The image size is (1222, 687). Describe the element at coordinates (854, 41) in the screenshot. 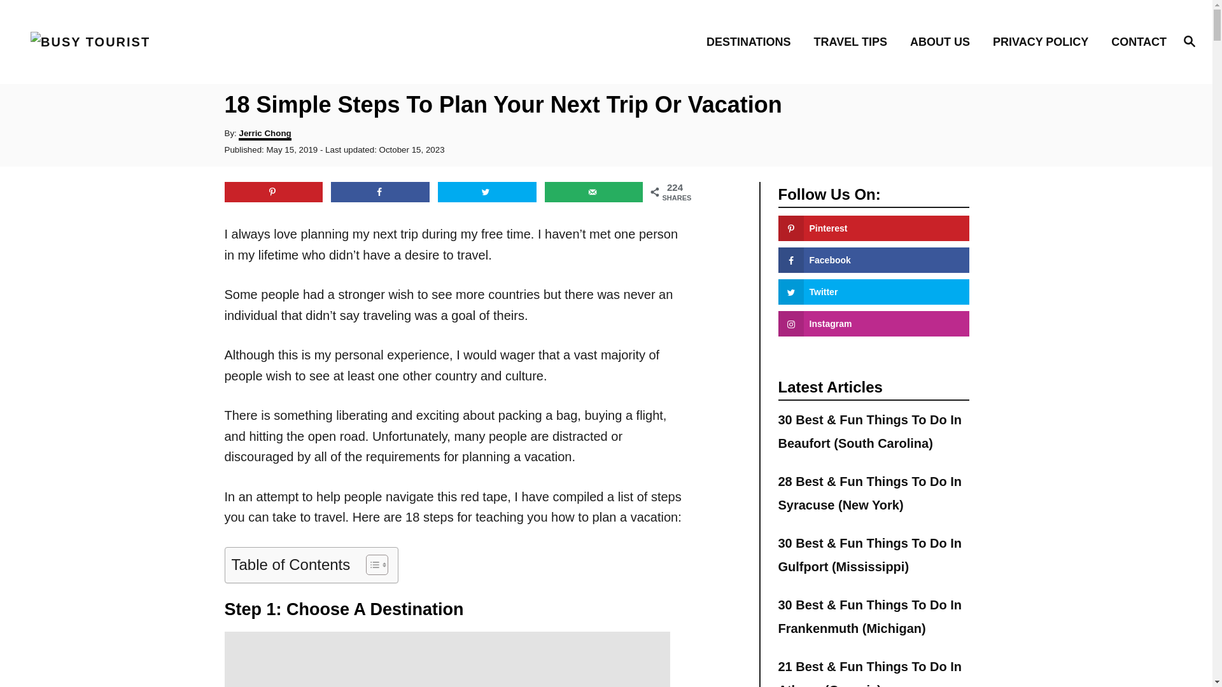

I see `TRAVEL TIPS` at that location.